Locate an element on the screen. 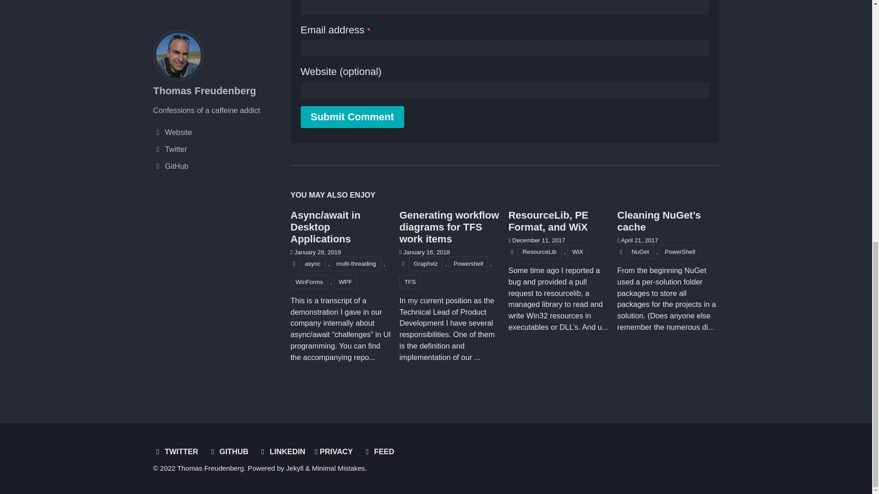 The image size is (879, 494). Submit Comment is located at coordinates (352, 117).